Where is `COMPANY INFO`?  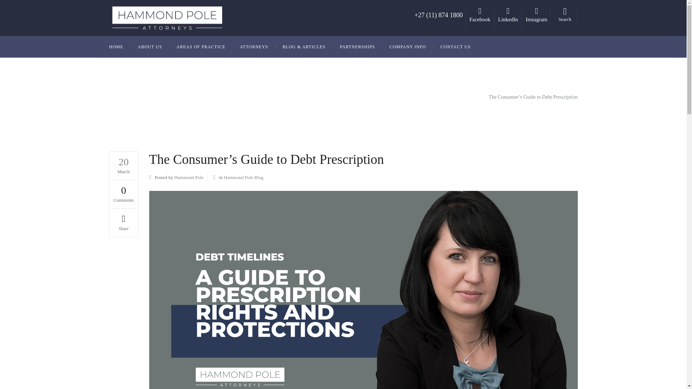
COMPANY INFO is located at coordinates (408, 47).